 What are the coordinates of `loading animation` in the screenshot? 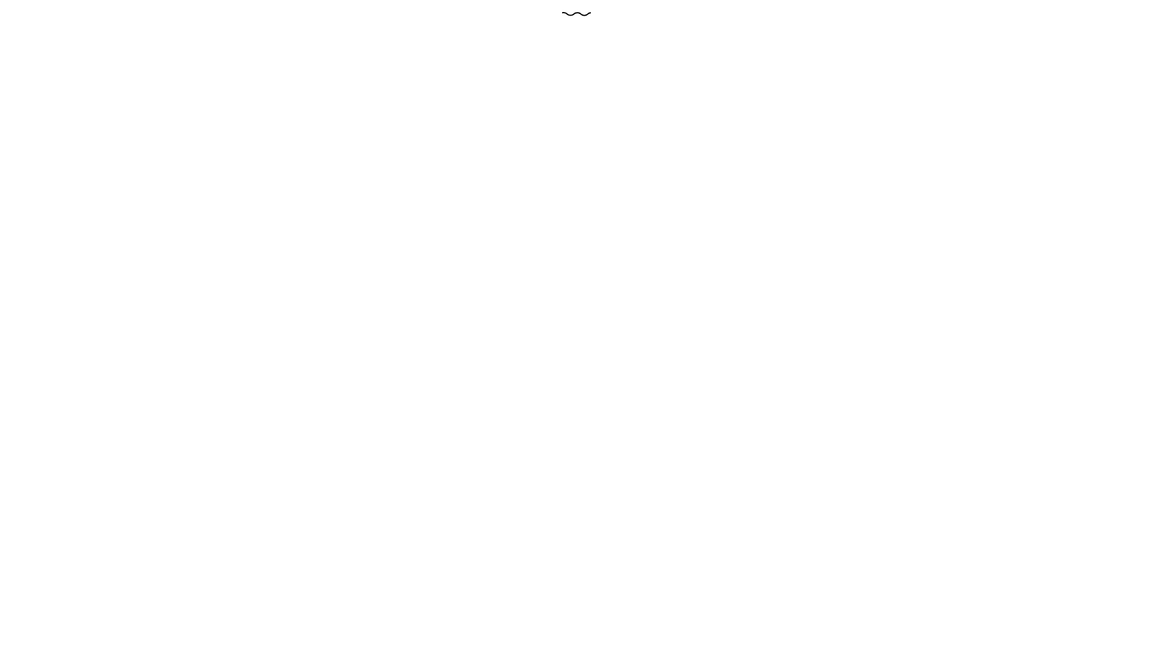 It's located at (576, 14).